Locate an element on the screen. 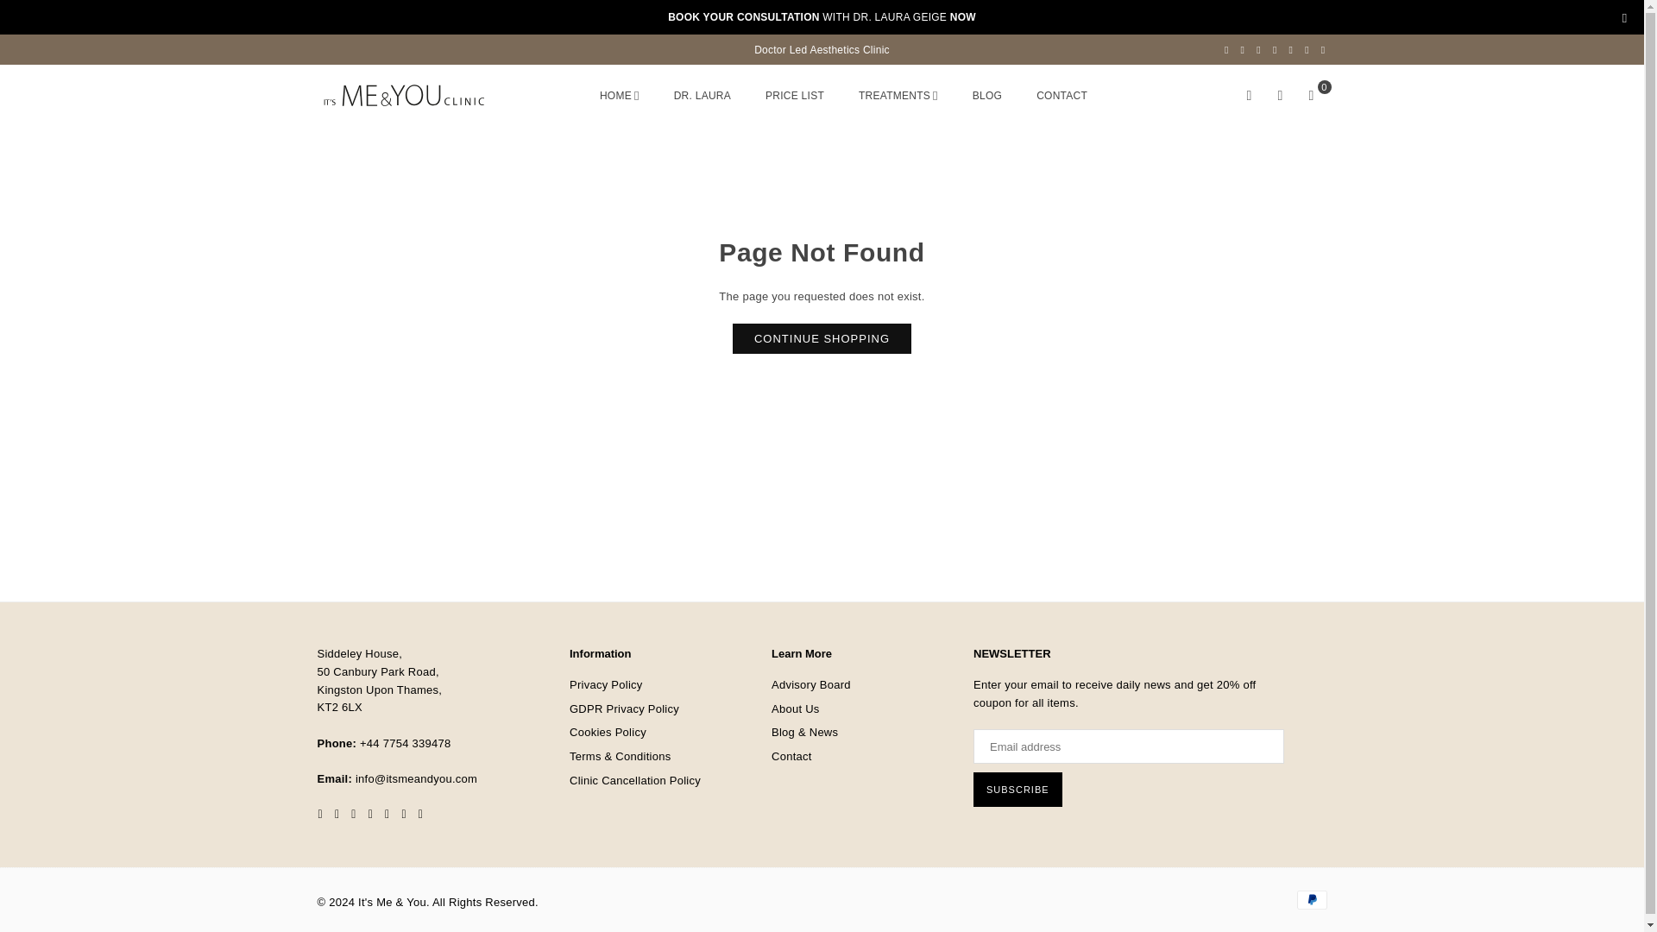 The width and height of the screenshot is (1657, 932). Whatsapp is located at coordinates (1324, 49).